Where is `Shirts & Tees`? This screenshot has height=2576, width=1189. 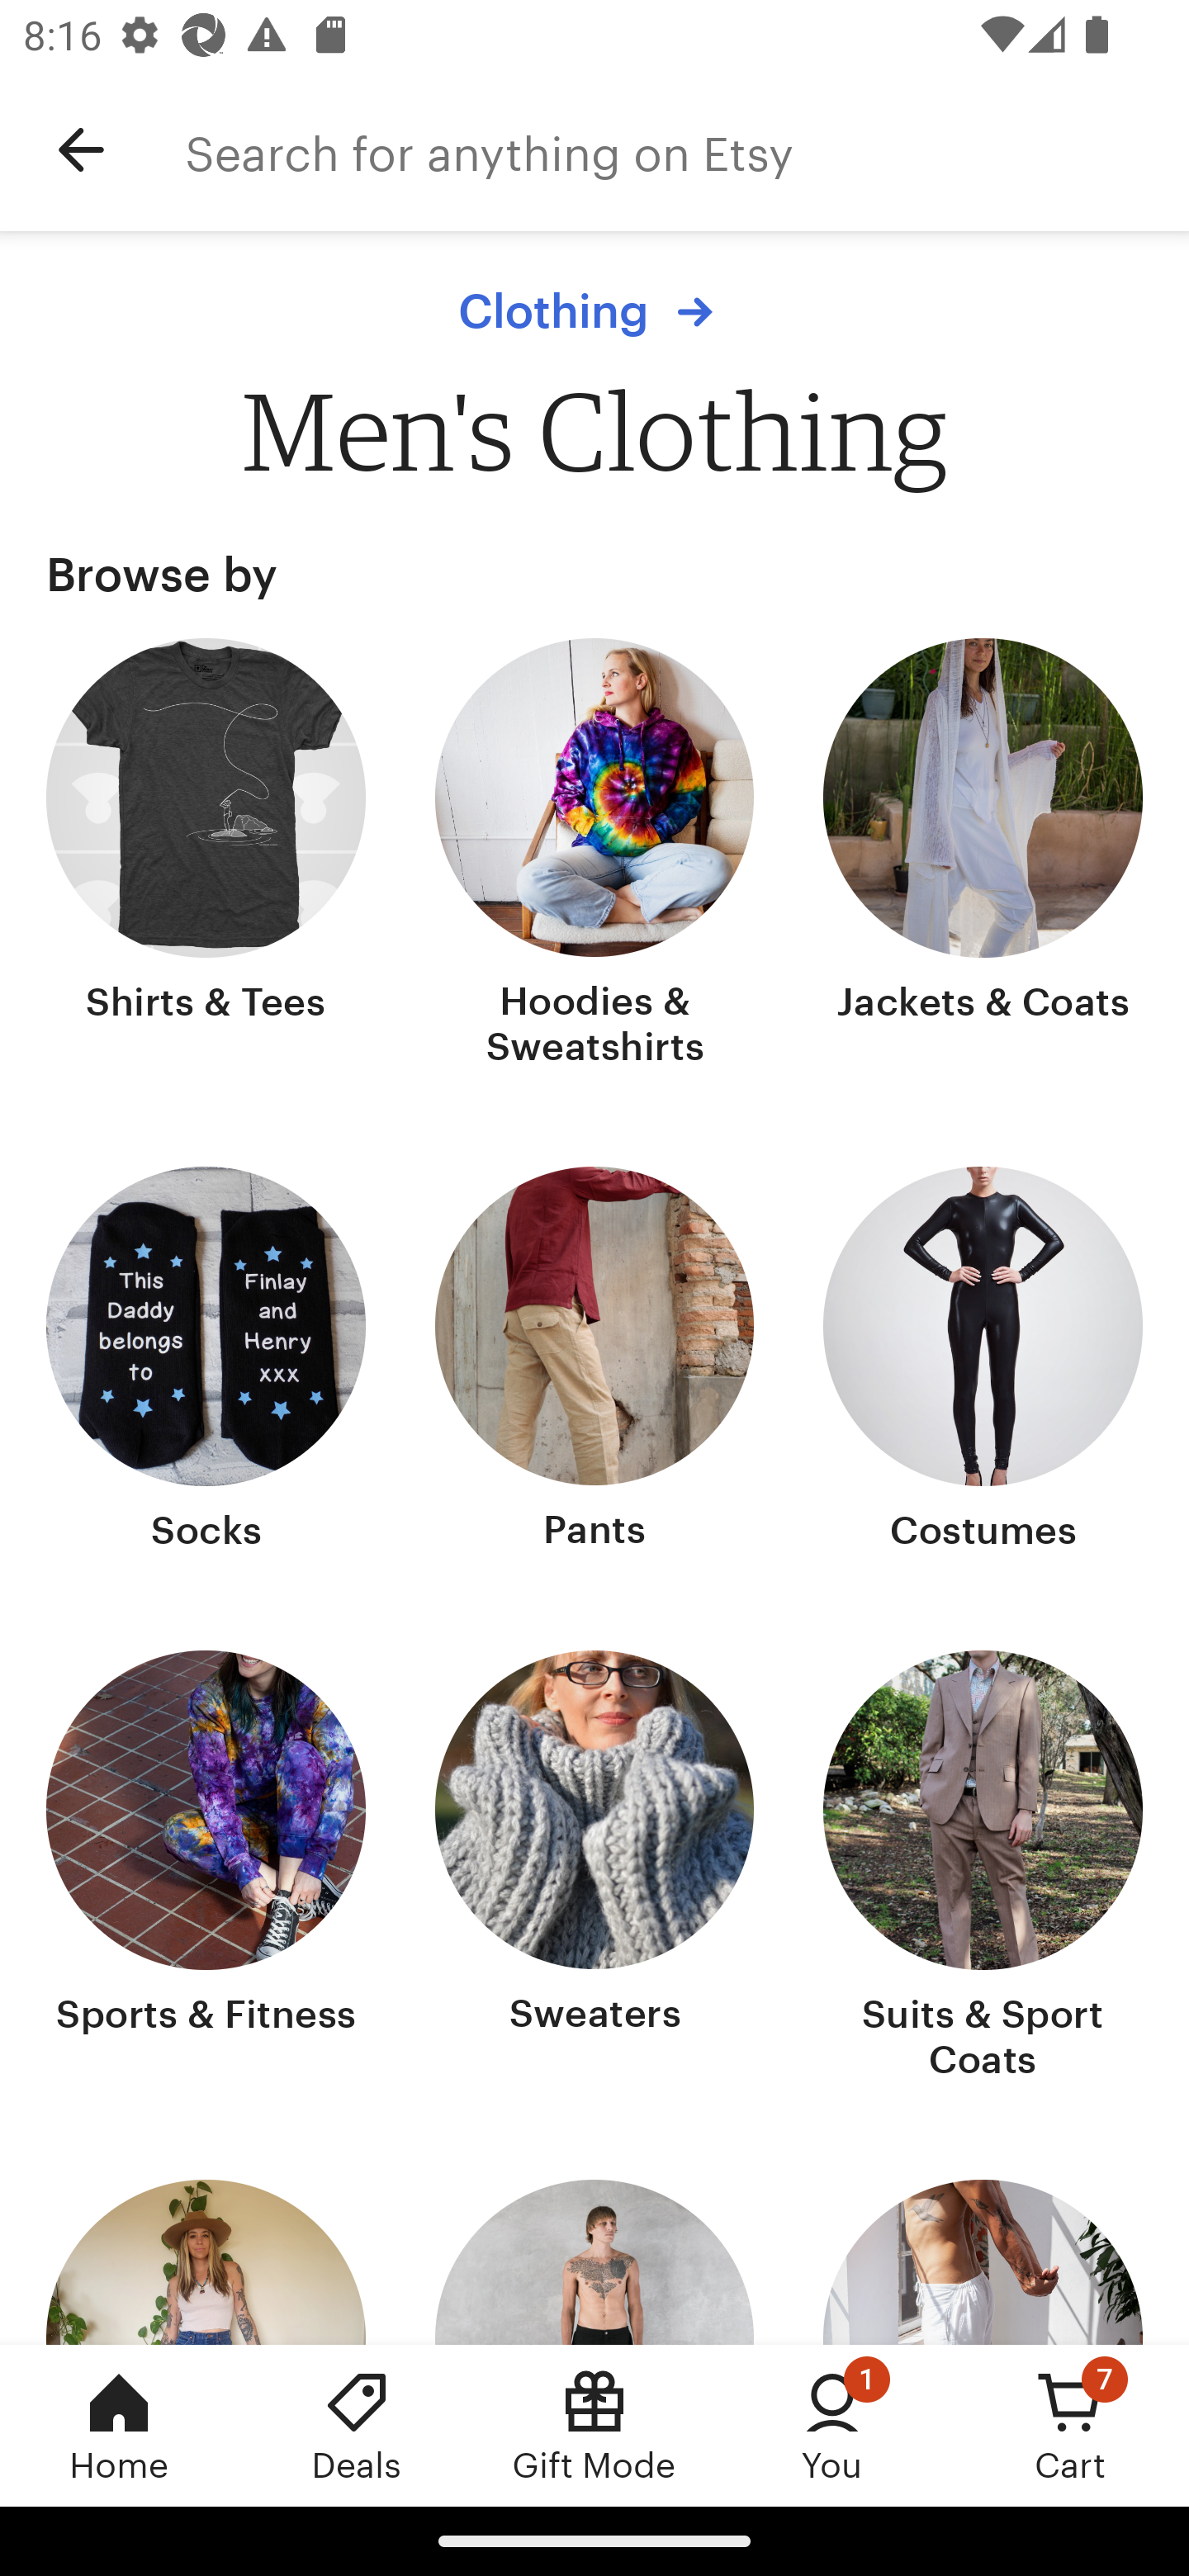
Shirts & Tees is located at coordinates (206, 856).